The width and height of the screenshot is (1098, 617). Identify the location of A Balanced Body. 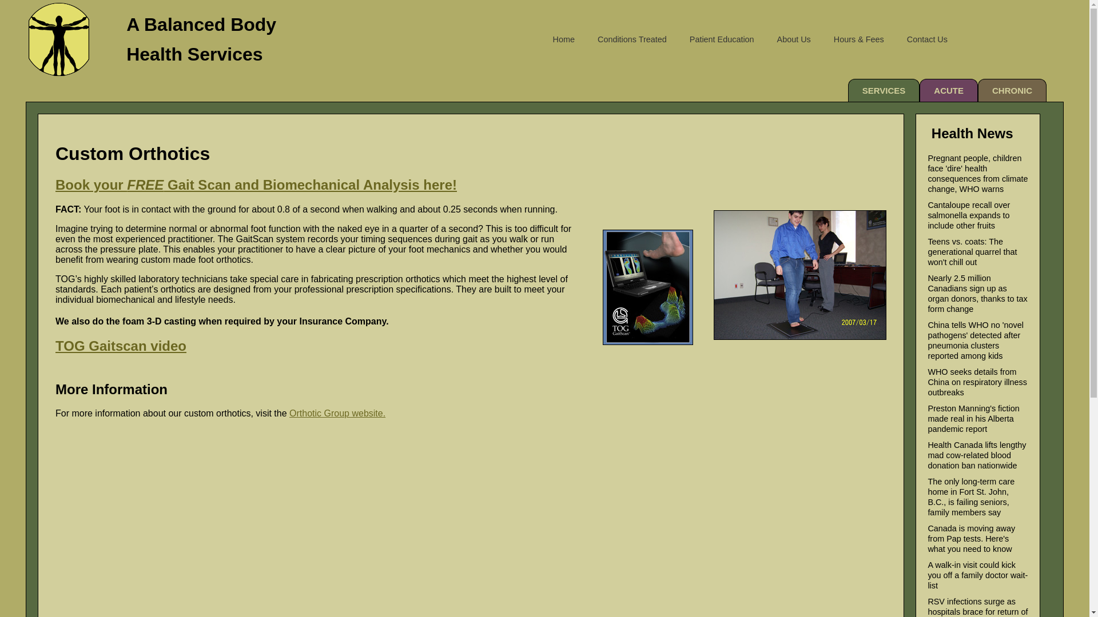
(201, 25).